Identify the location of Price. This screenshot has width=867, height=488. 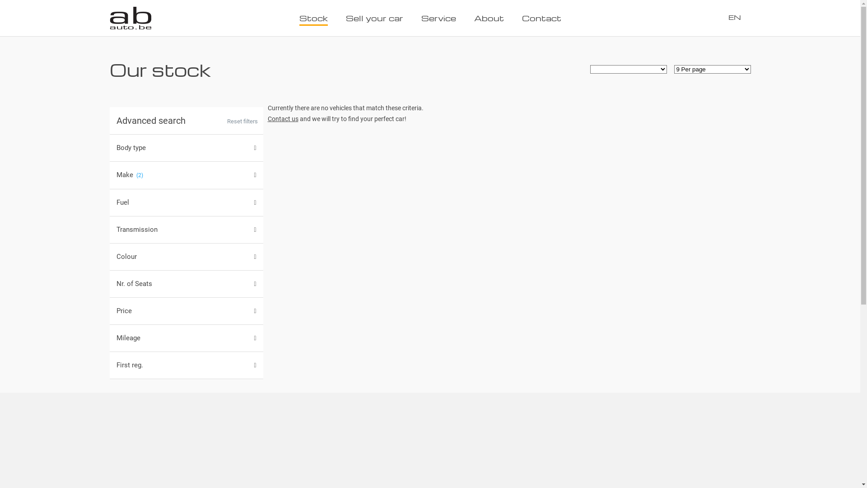
(186, 311).